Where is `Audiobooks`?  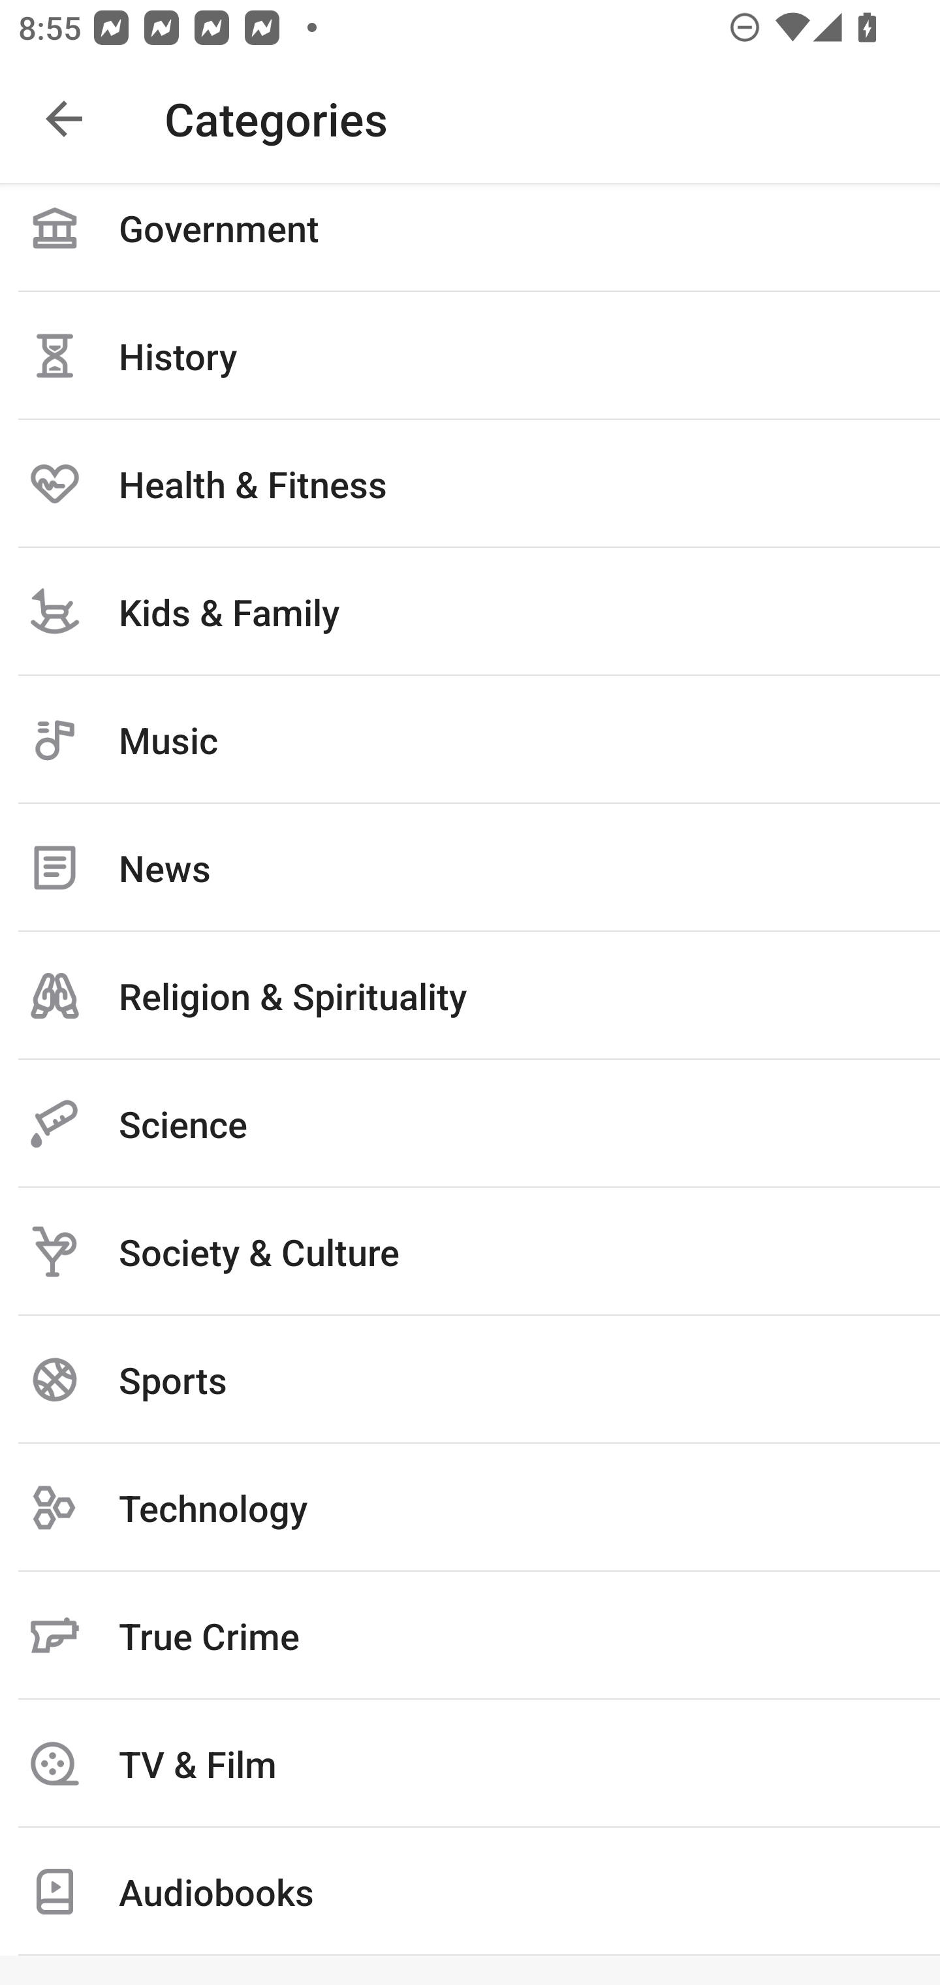
Audiobooks is located at coordinates (470, 1891).